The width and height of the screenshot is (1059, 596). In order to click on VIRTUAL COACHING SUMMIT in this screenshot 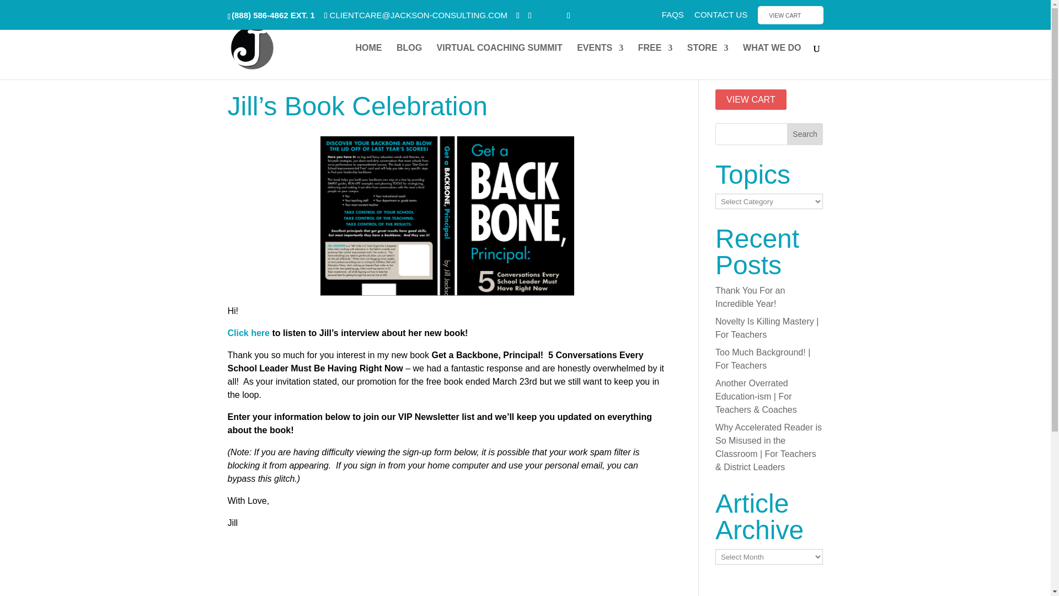, I will do `click(499, 61)`.